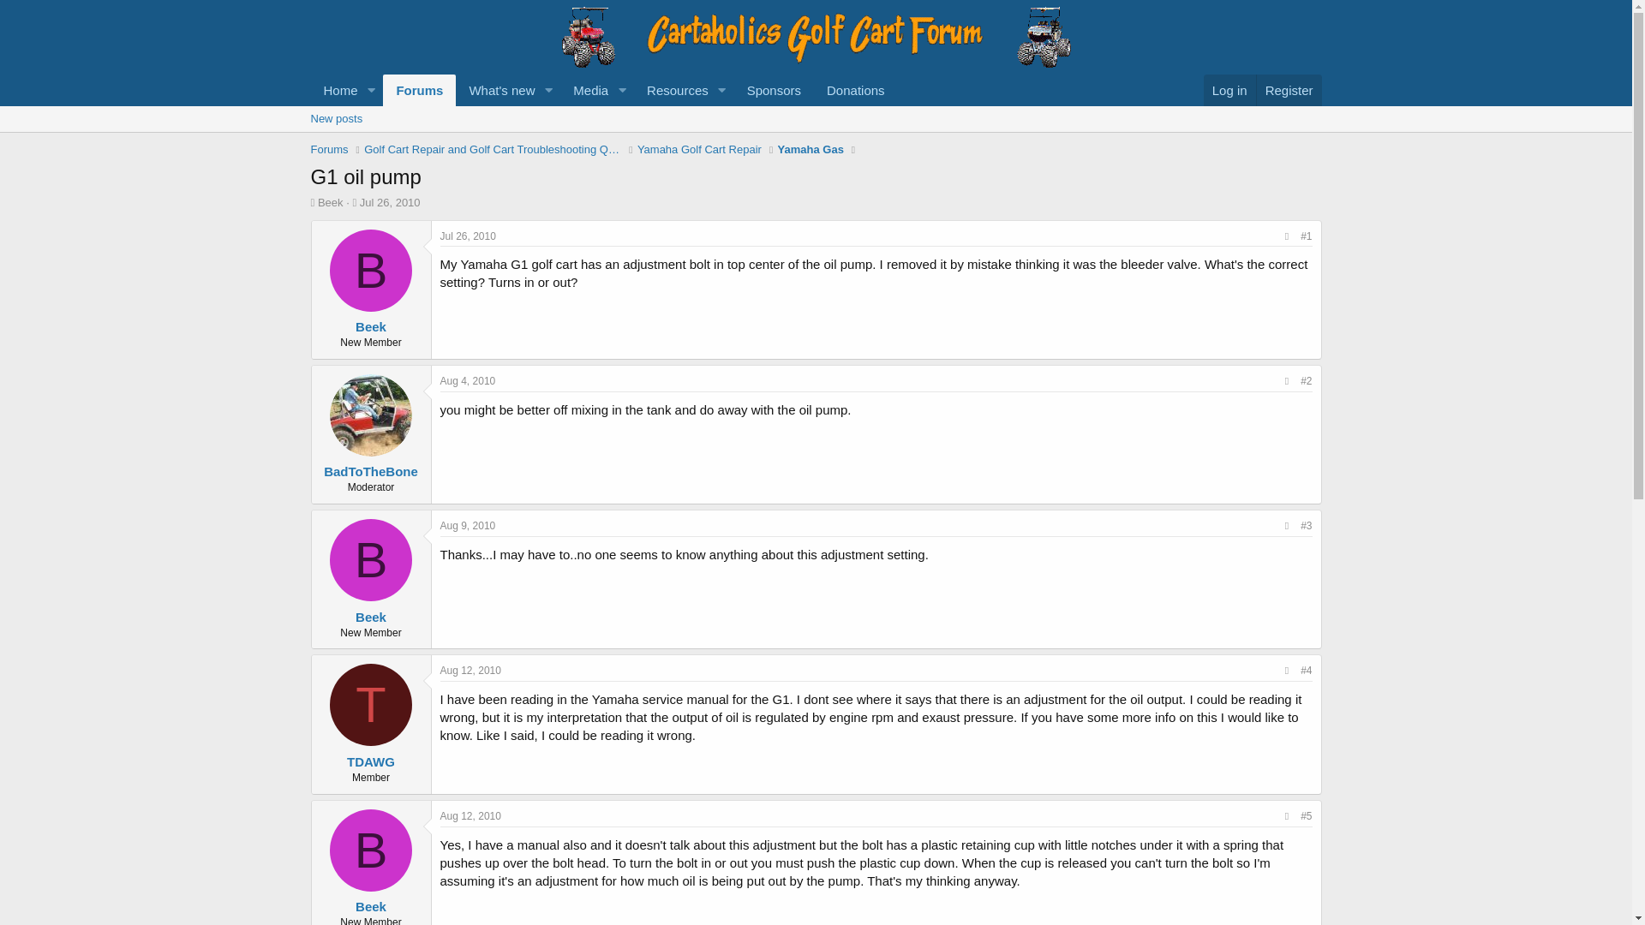  What do you see at coordinates (391, 202) in the screenshot?
I see `Jul 26, 2010 at 2:02 PM` at bounding box center [391, 202].